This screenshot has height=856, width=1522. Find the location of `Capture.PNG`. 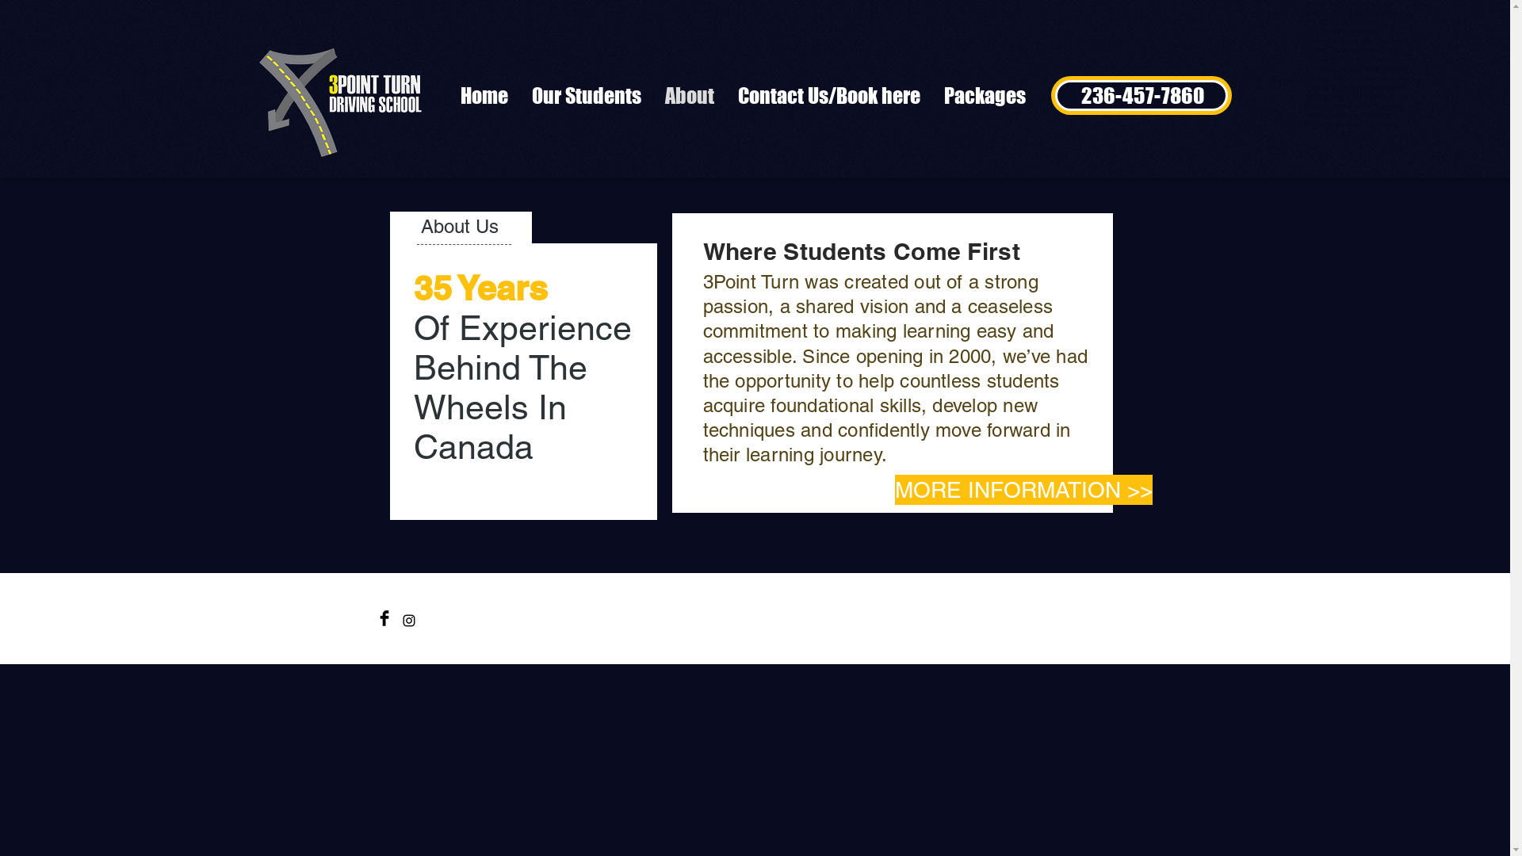

Capture.PNG is located at coordinates (344, 99).